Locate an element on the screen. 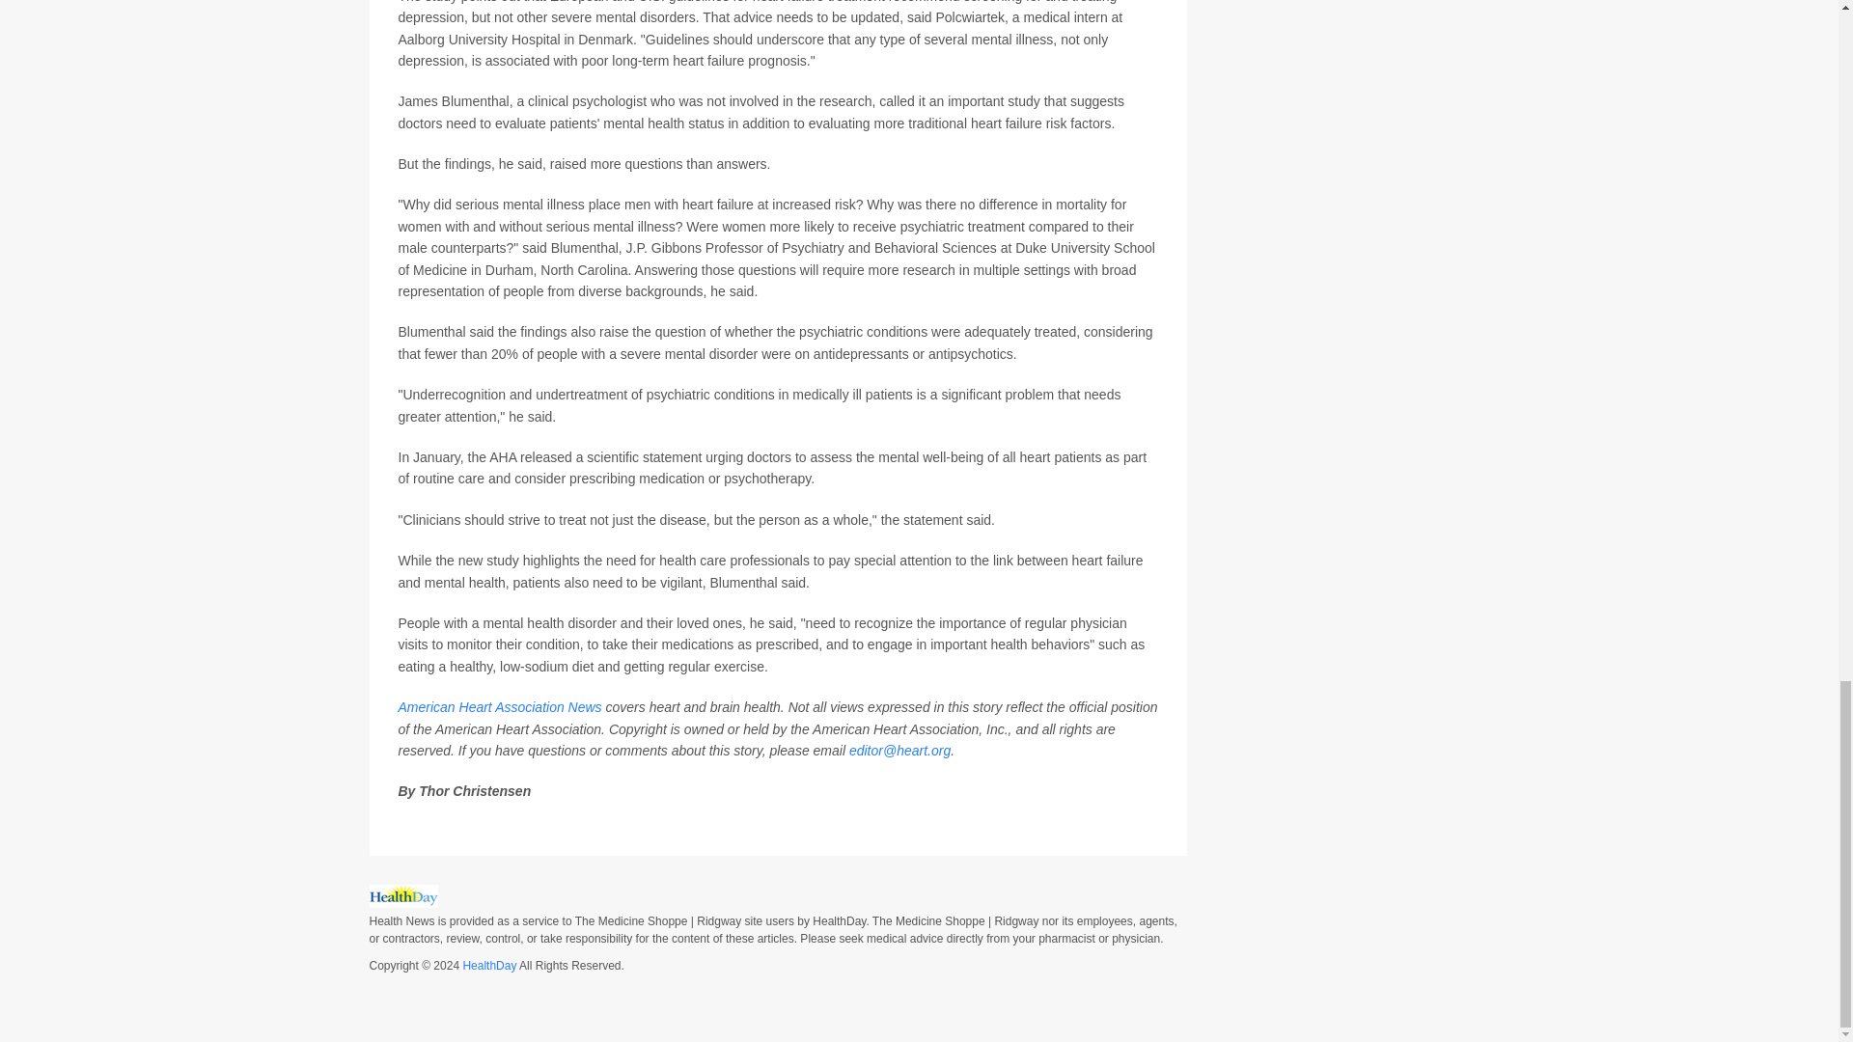  American Heart Association News is located at coordinates (499, 706).